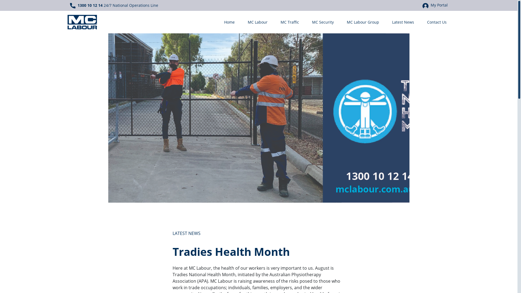 This screenshot has width=521, height=293. Describe the element at coordinates (436, 22) in the screenshot. I see `Contact Us` at that location.